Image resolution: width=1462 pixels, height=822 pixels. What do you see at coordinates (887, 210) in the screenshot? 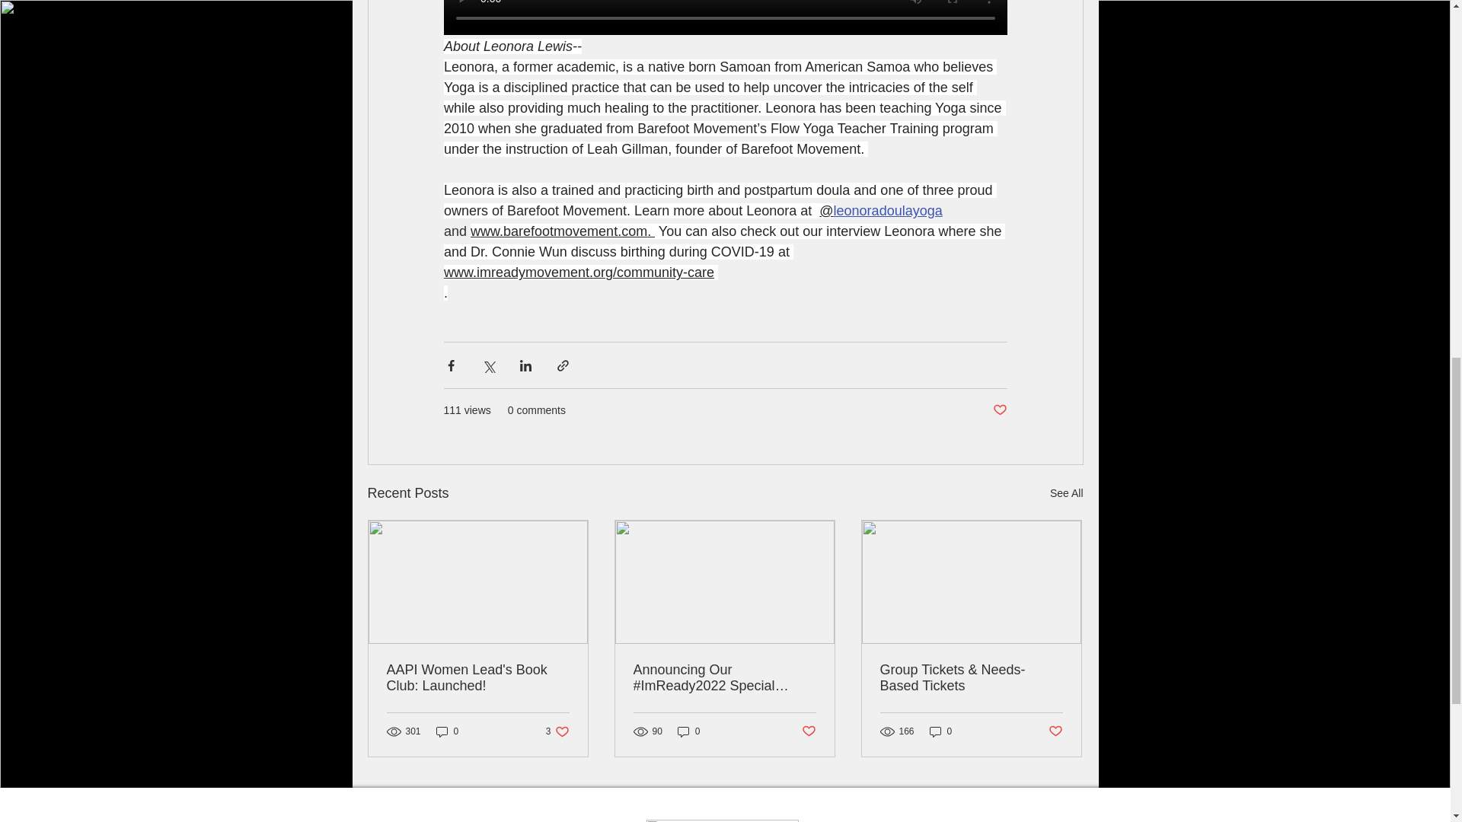
I see `leonoradoulayoga` at bounding box center [887, 210].